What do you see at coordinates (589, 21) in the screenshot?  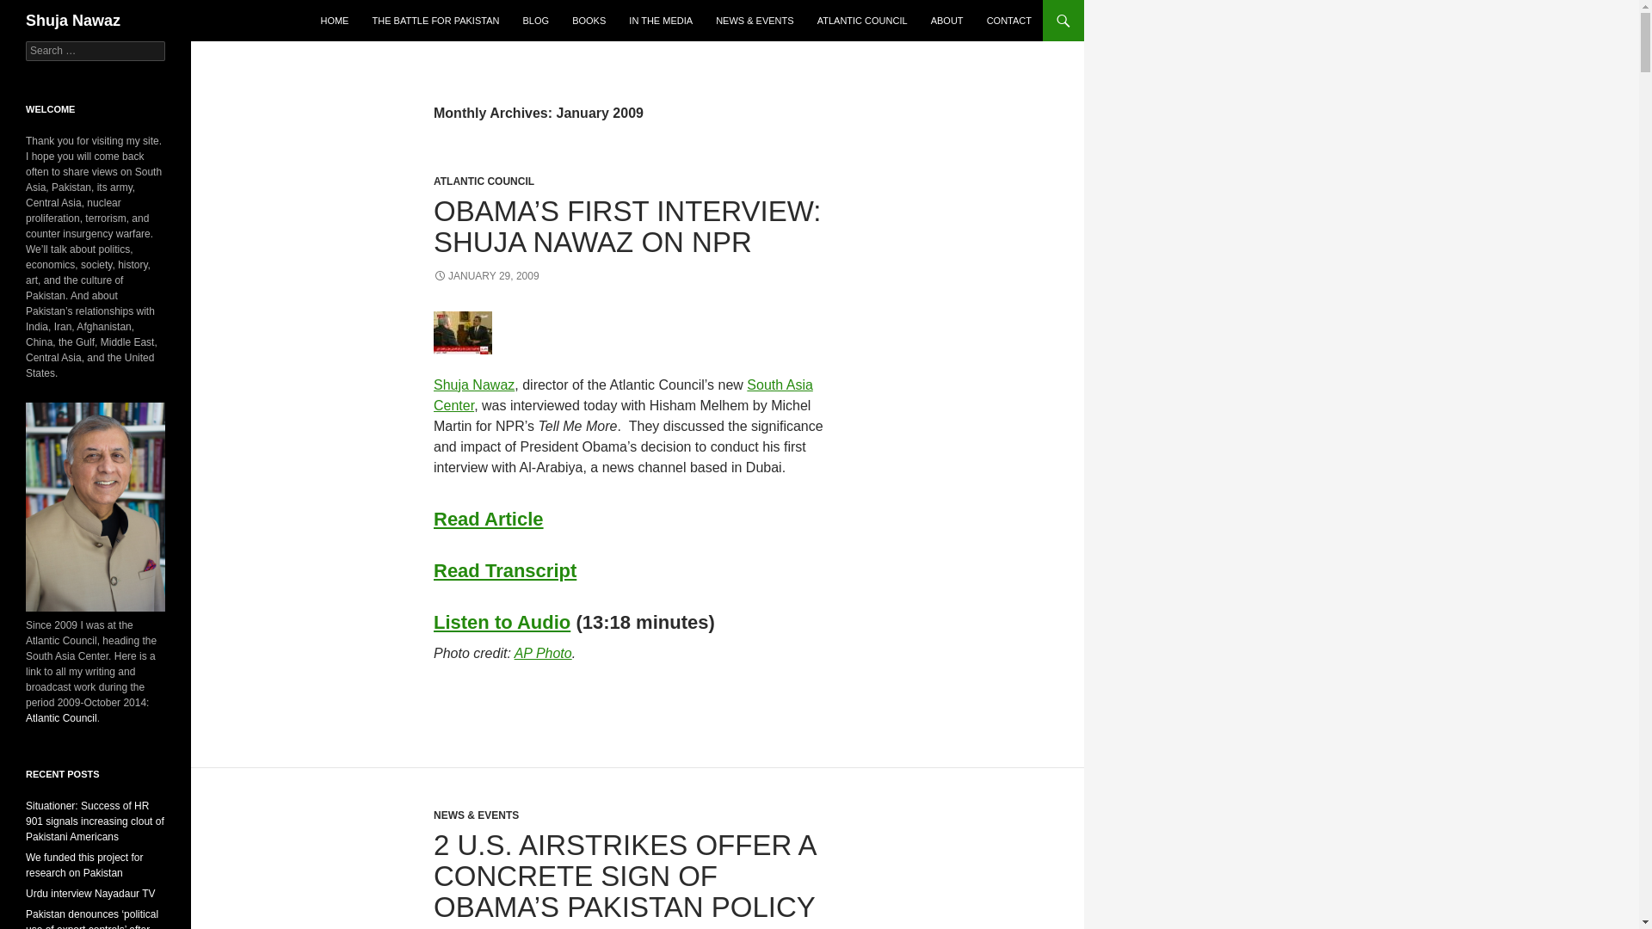 I see `BOOKS` at bounding box center [589, 21].